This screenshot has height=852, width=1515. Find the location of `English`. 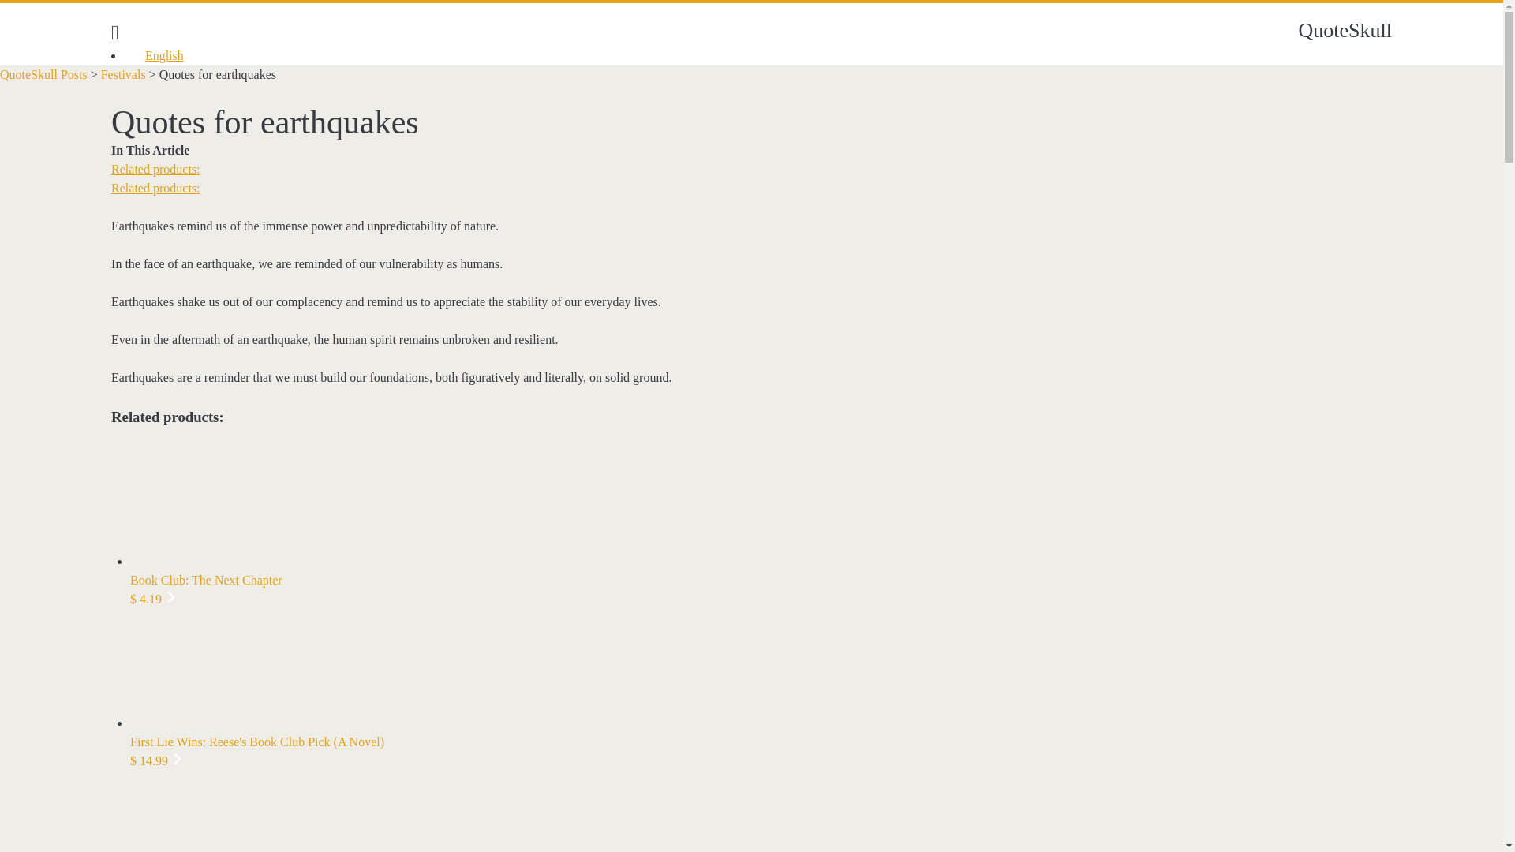

English is located at coordinates (156, 55).